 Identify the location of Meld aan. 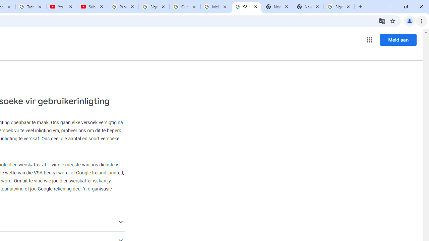
(398, 39).